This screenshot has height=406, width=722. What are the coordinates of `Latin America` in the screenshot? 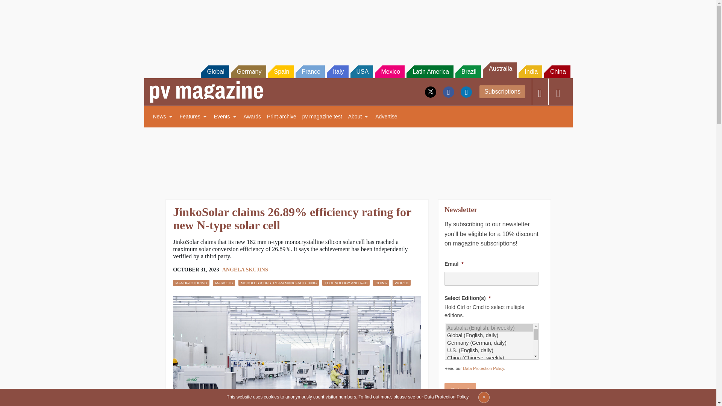 It's located at (429, 71).